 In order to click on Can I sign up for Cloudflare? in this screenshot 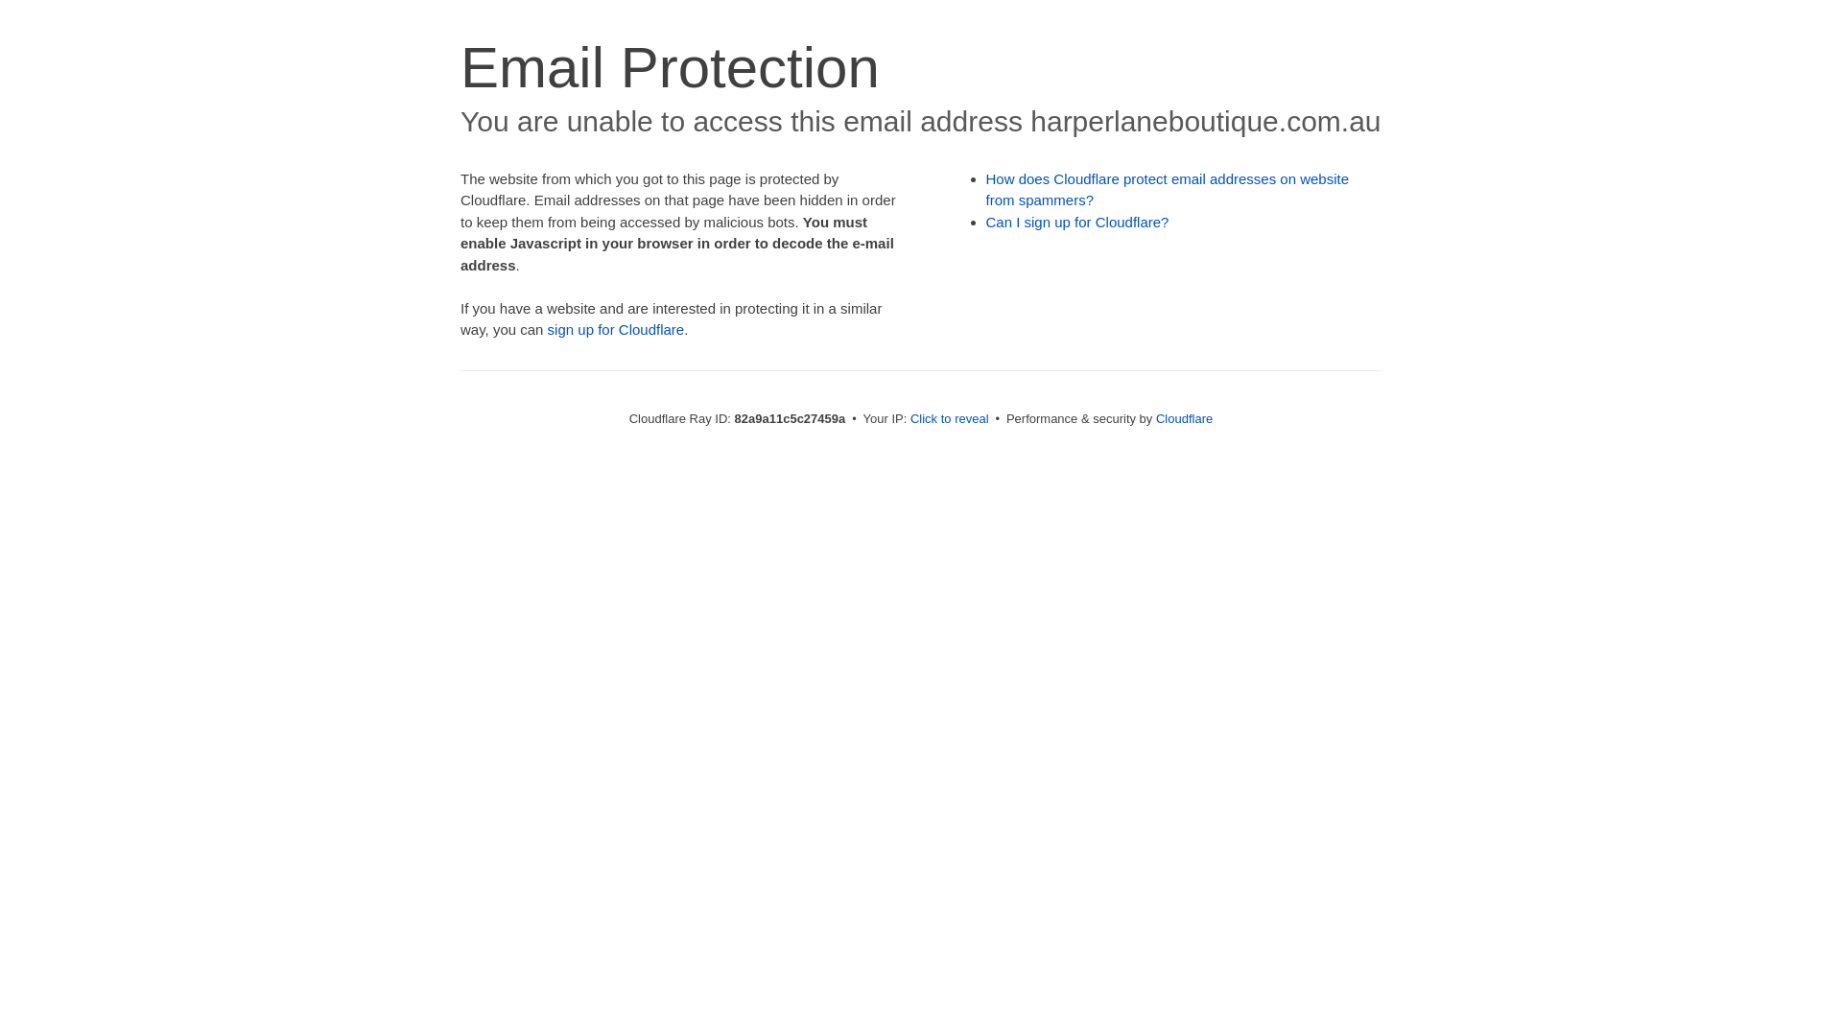, I will do `click(1078, 223)`.